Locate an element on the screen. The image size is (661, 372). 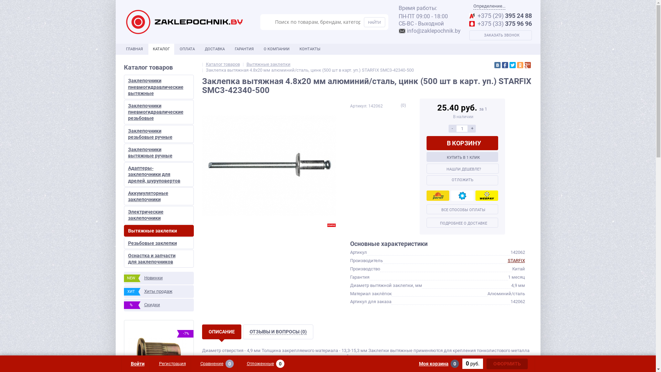
+ is located at coordinates (472, 128).